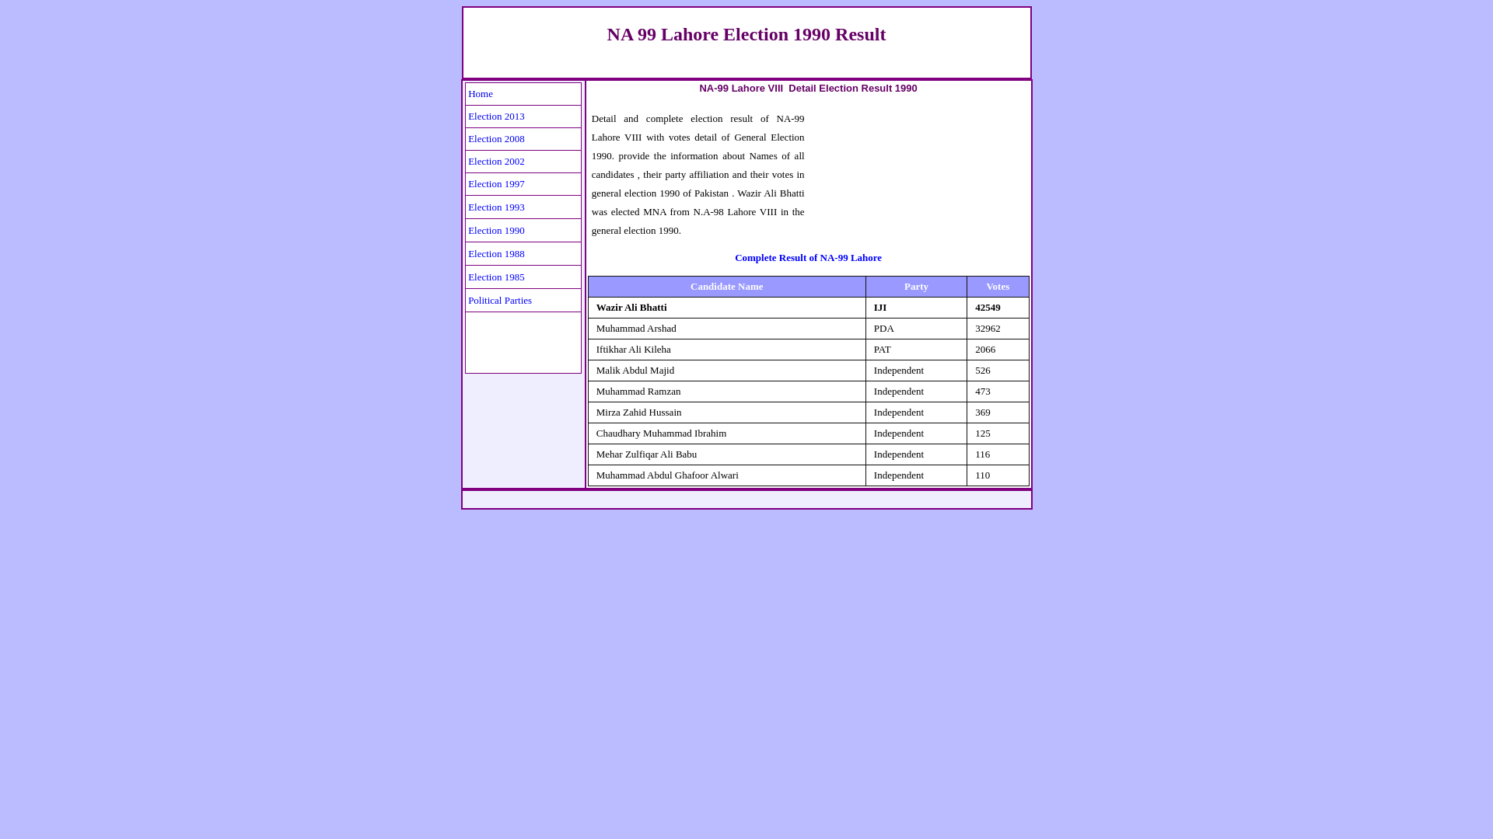  Describe the element at coordinates (496, 228) in the screenshot. I see `Election 1990` at that location.